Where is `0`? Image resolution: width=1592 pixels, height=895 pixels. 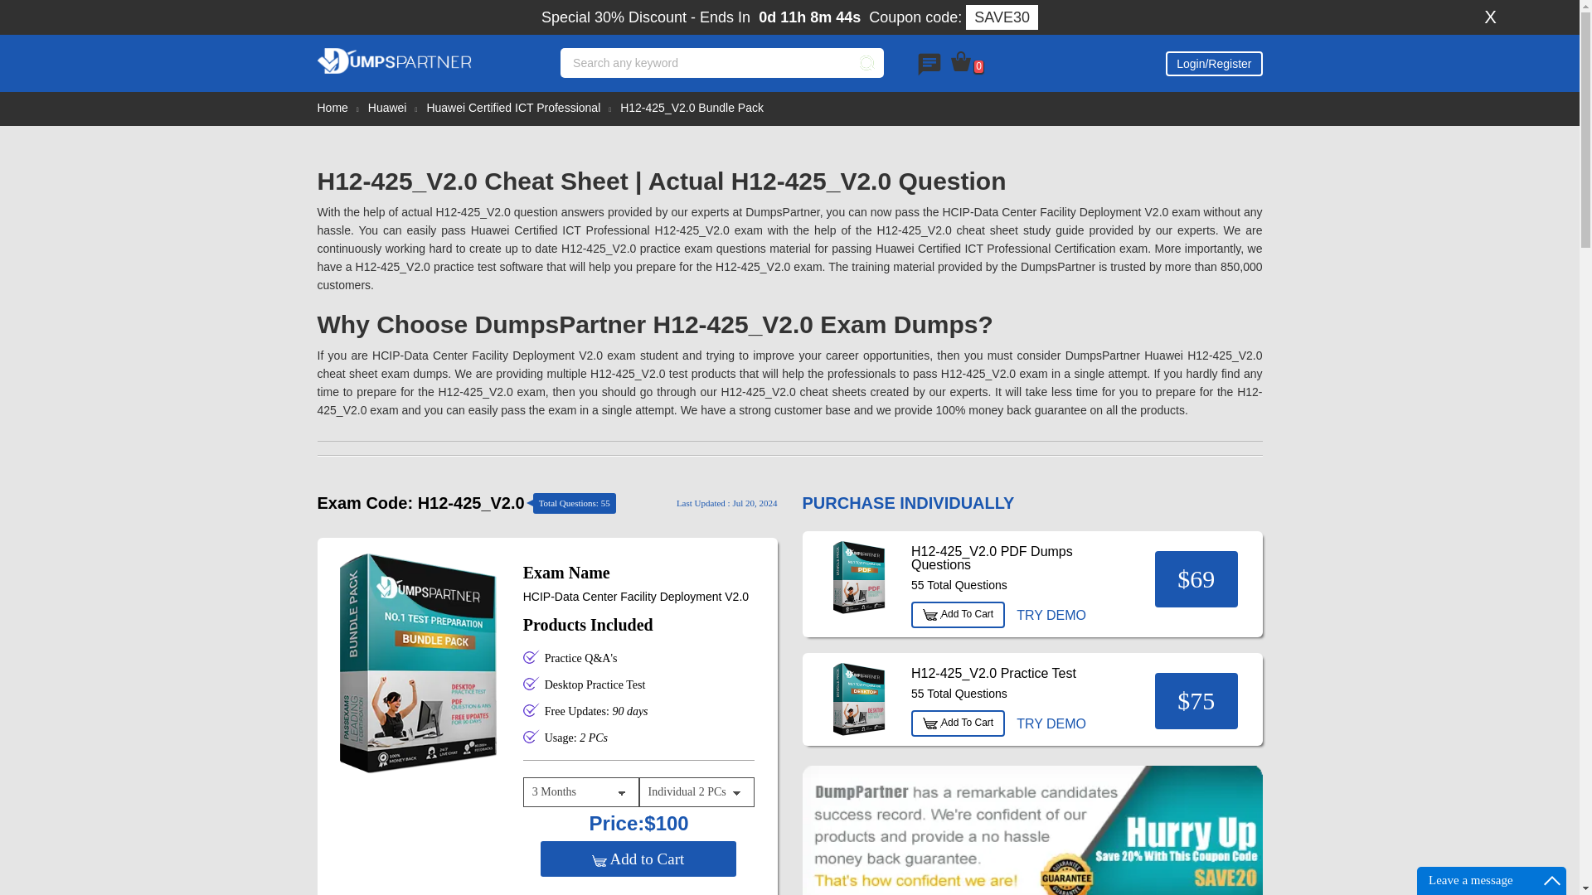
0 is located at coordinates (967, 61).